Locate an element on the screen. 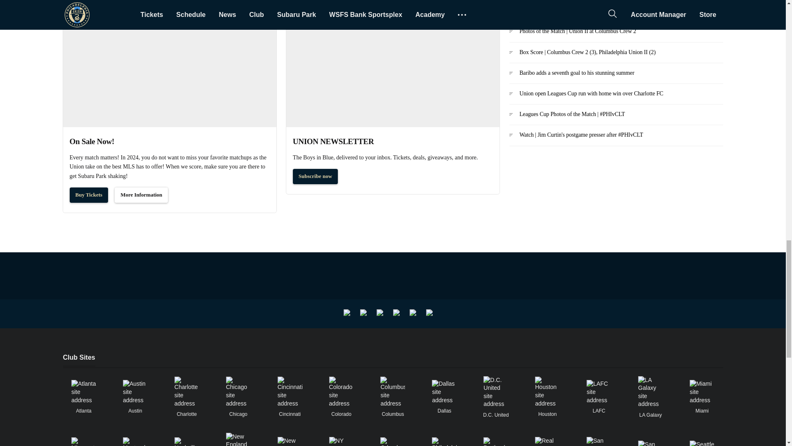  Union open Leagues Cup run with home win over Charlotte FC is located at coordinates (615, 97).